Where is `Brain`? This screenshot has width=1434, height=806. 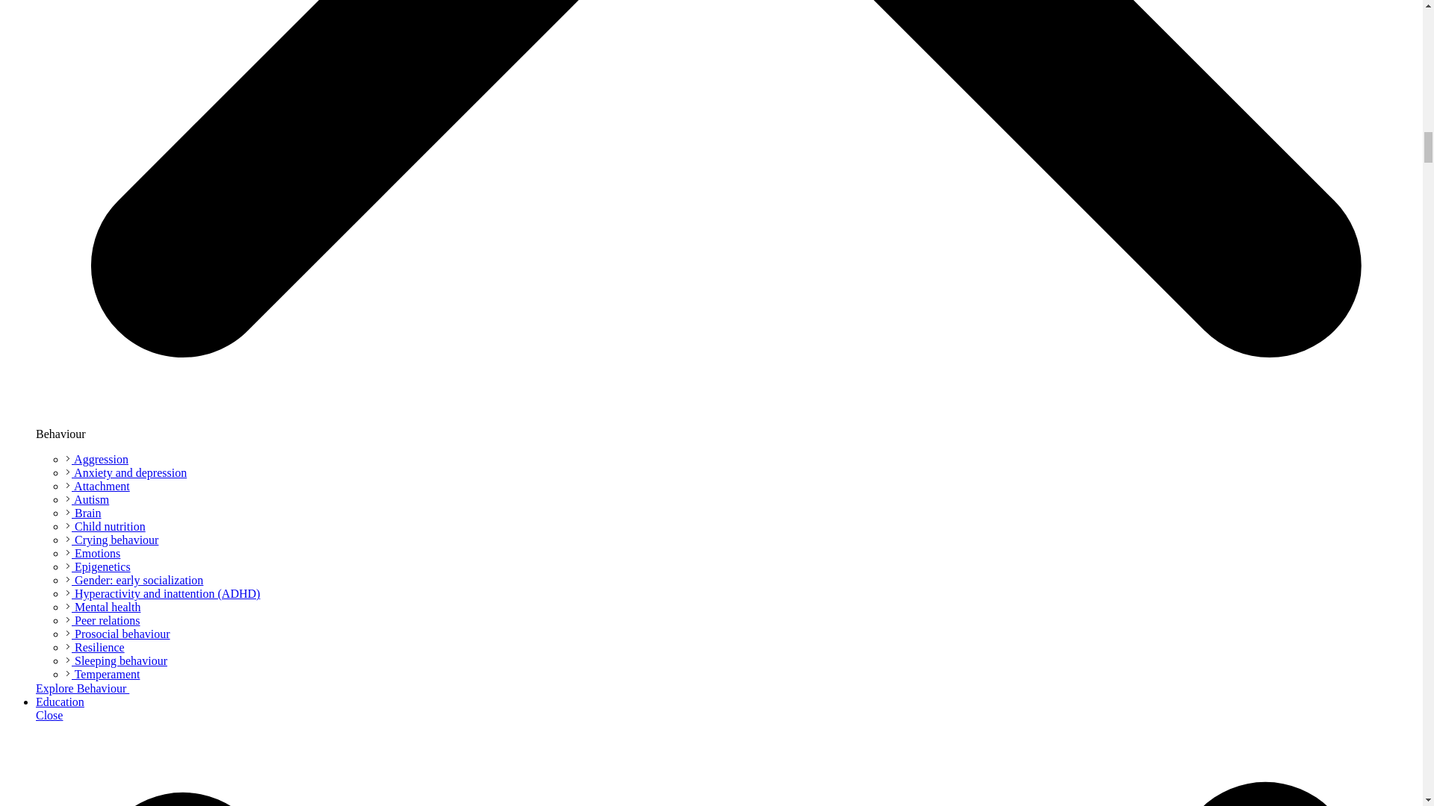
Brain is located at coordinates (84, 513).